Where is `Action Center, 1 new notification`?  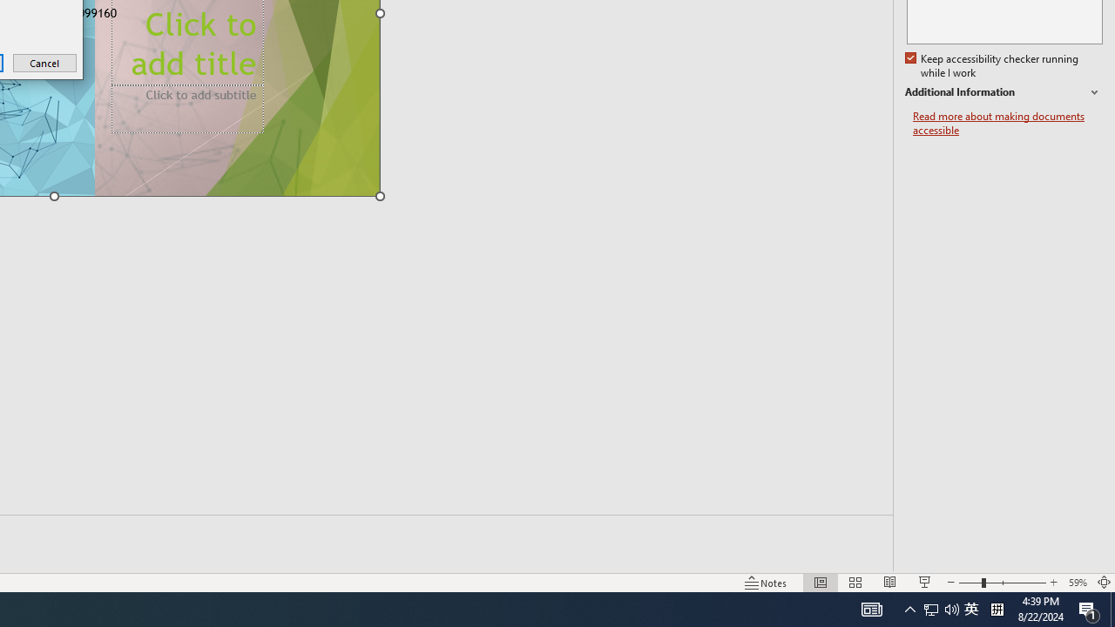
Action Center, 1 new notification is located at coordinates (951, 610).